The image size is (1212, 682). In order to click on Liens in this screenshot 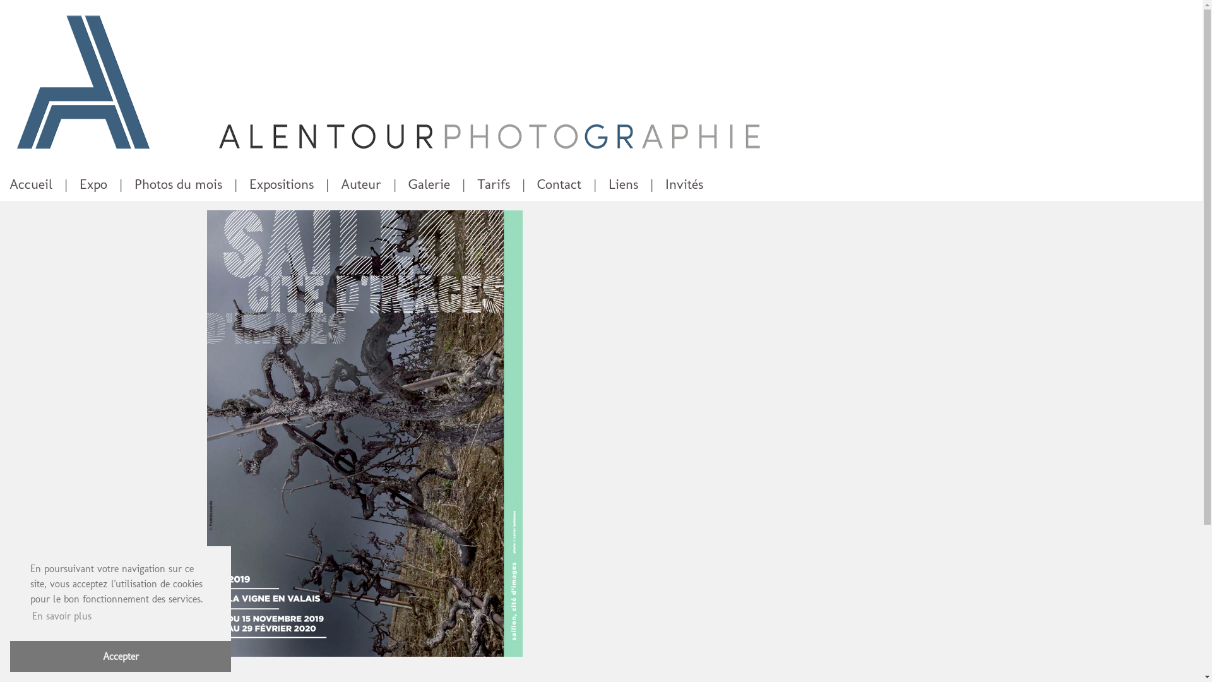, I will do `click(624, 184)`.